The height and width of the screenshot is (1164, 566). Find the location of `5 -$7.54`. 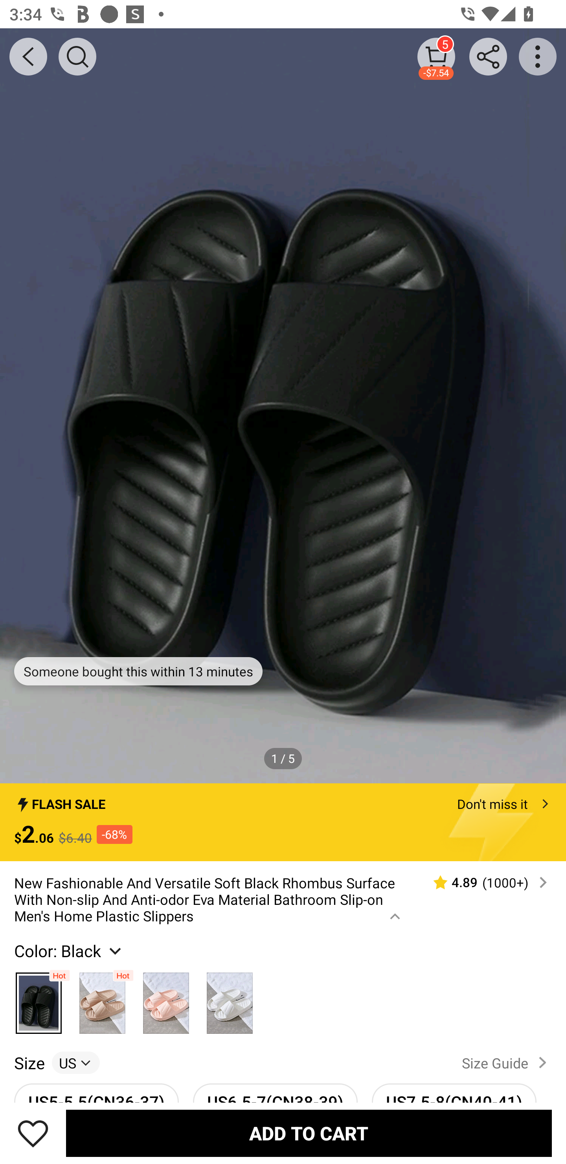

5 -$7.54 is located at coordinates (436, 56).